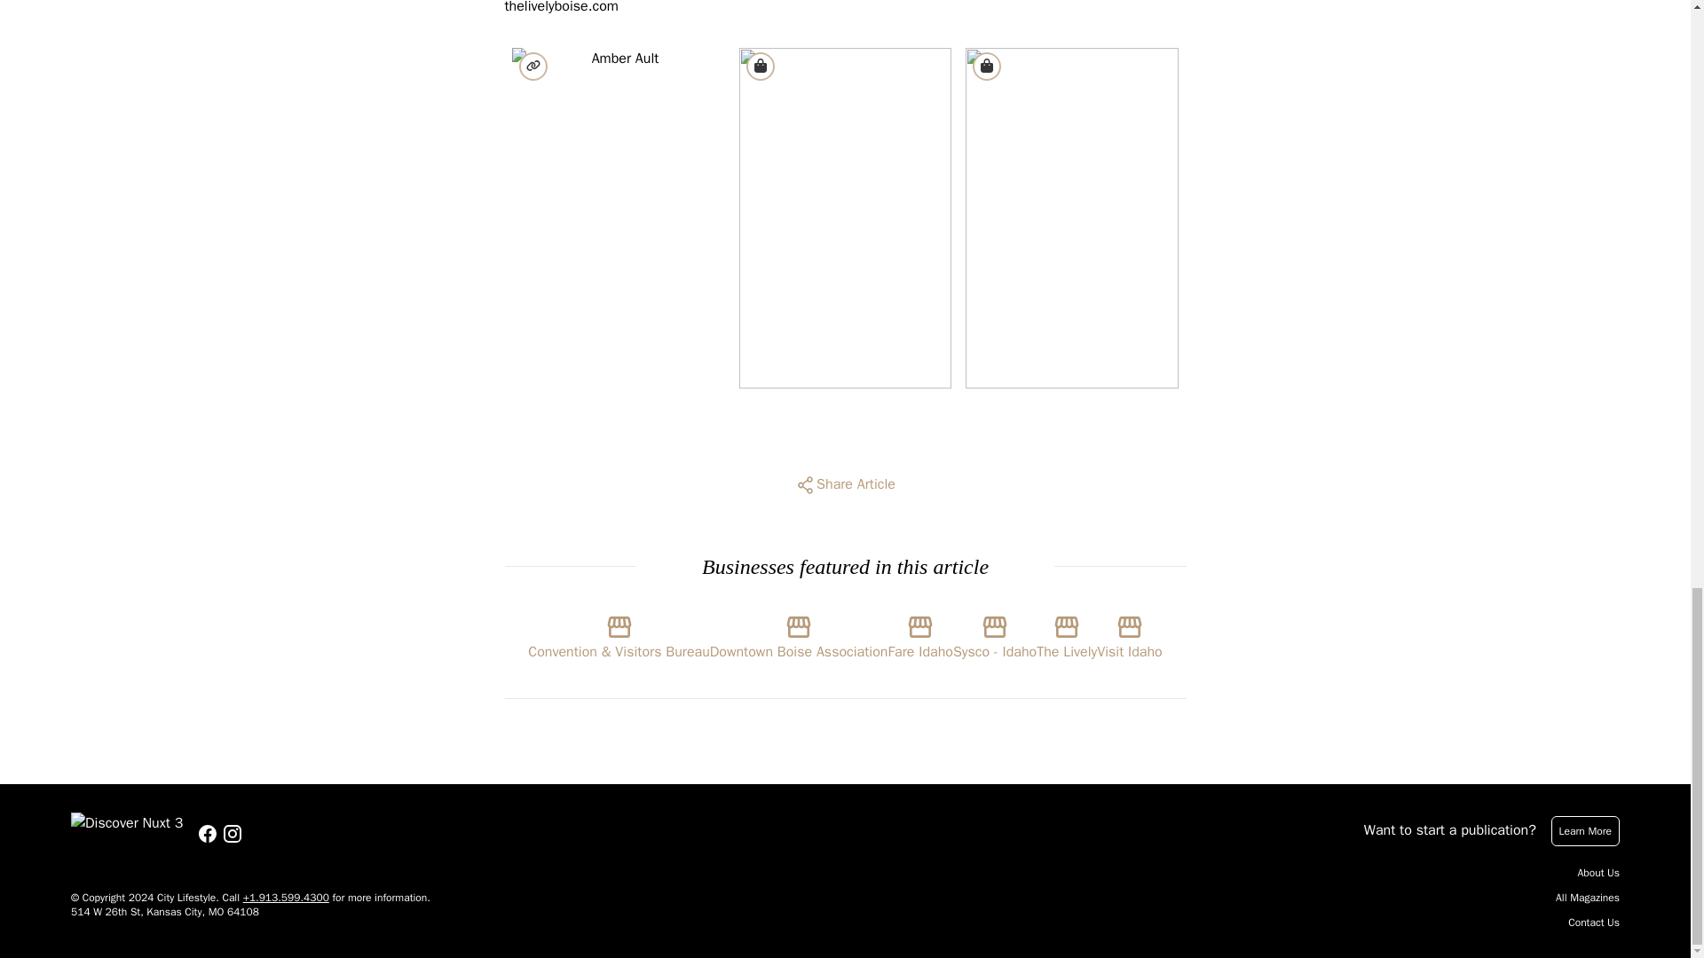 The image size is (1704, 958). What do you see at coordinates (1067, 632) in the screenshot?
I see `The Lively` at bounding box center [1067, 632].